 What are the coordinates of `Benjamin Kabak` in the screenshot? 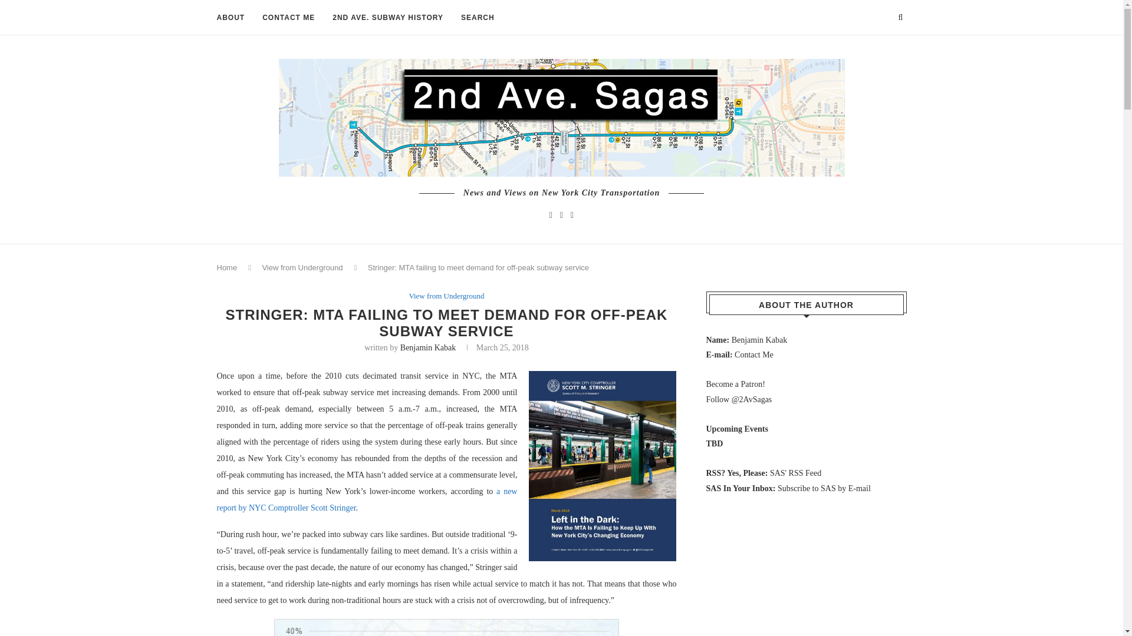 It's located at (428, 347).